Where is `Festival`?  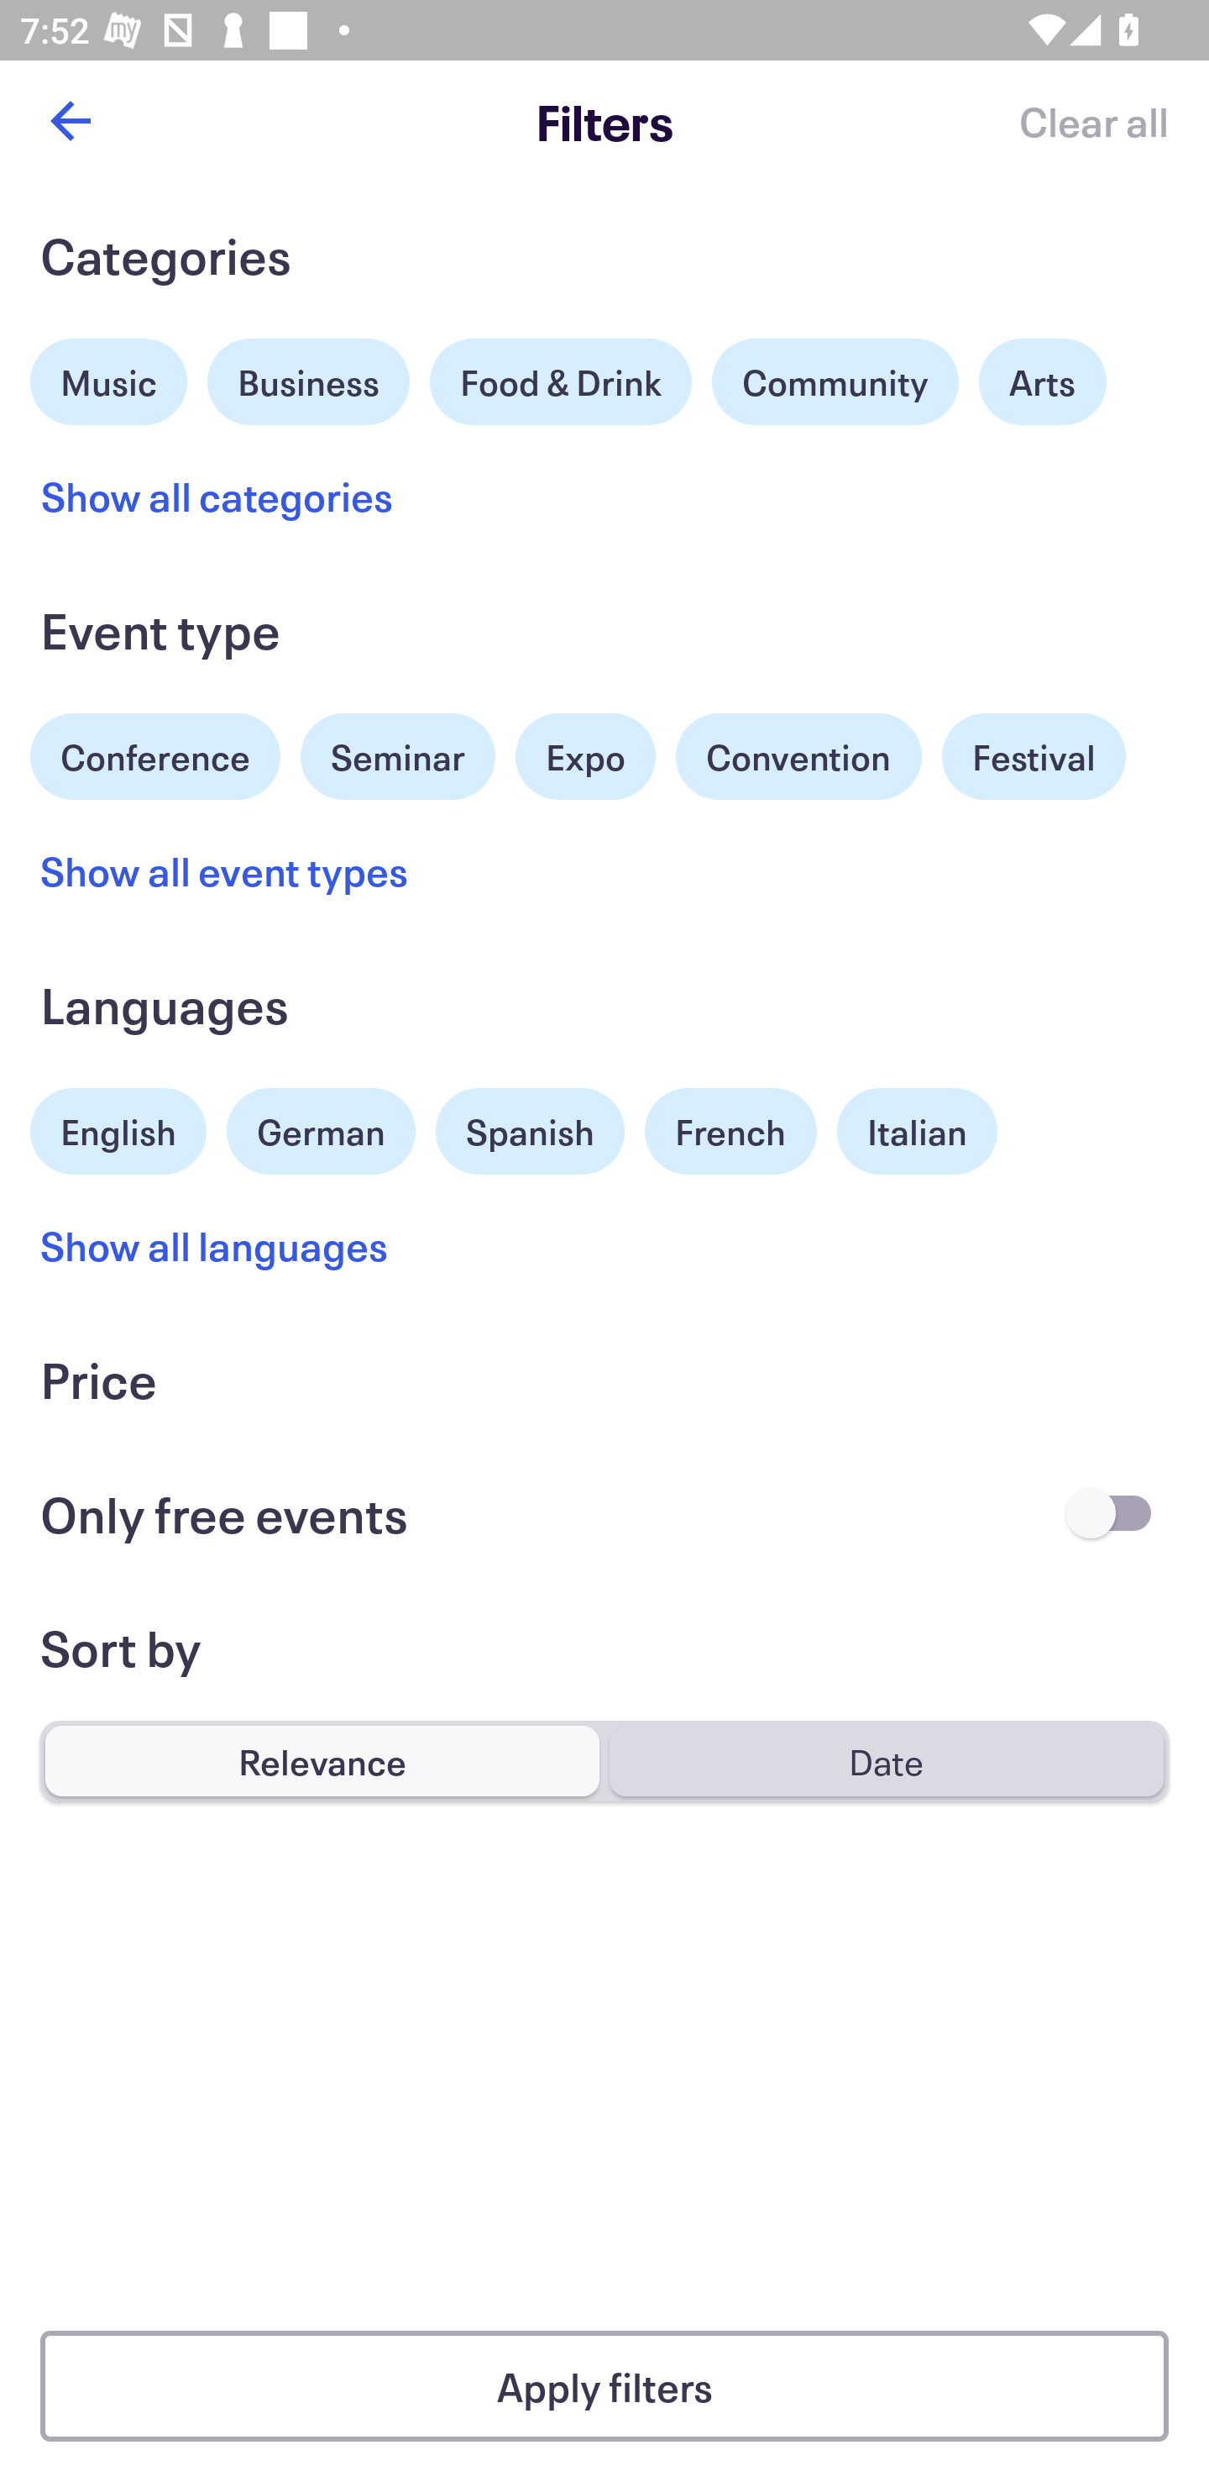 Festival is located at coordinates (1033, 756).